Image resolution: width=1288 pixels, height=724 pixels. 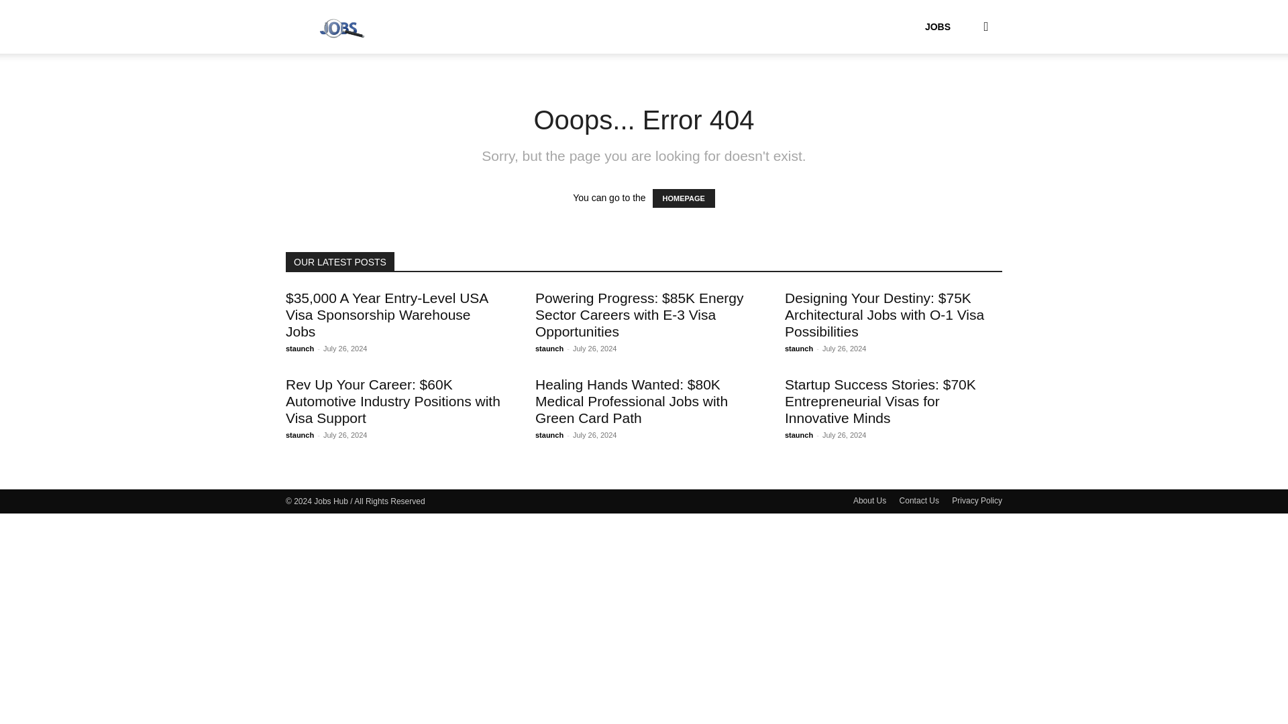 I want to click on staunch, so click(x=798, y=349).